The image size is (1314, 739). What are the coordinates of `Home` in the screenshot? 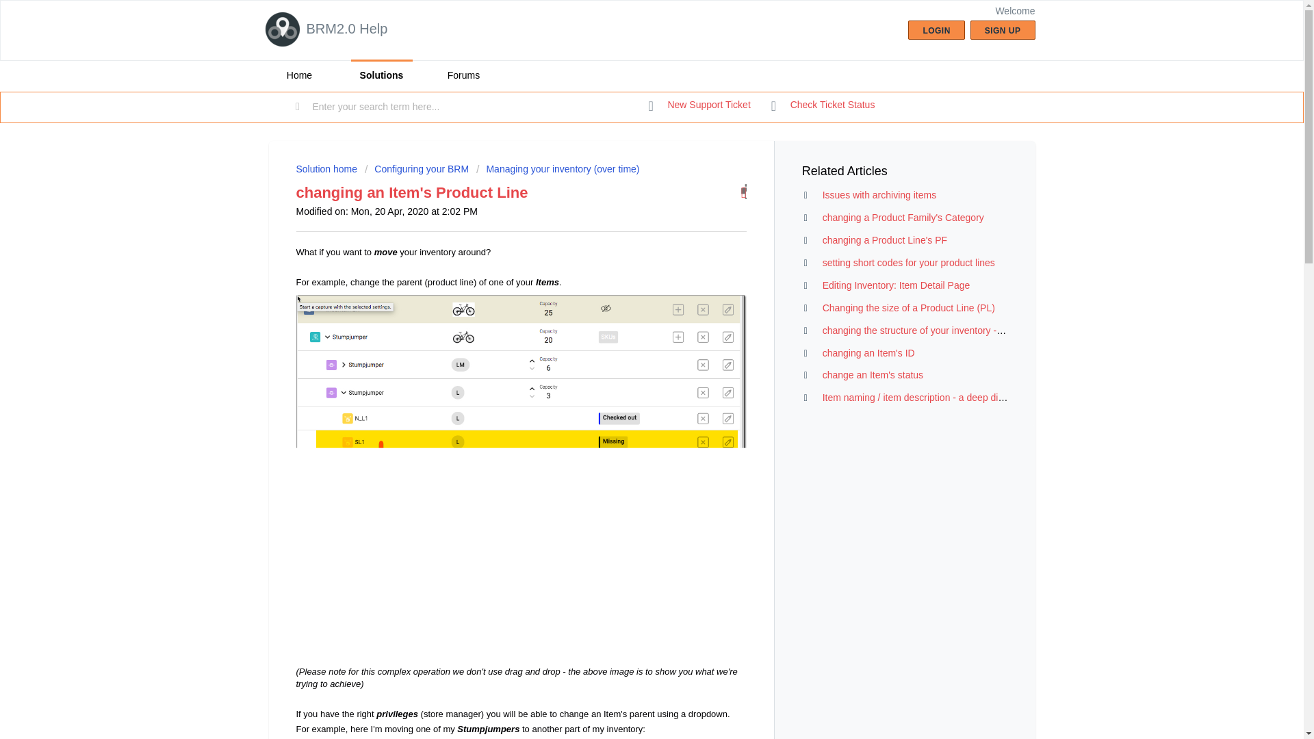 It's located at (298, 75).